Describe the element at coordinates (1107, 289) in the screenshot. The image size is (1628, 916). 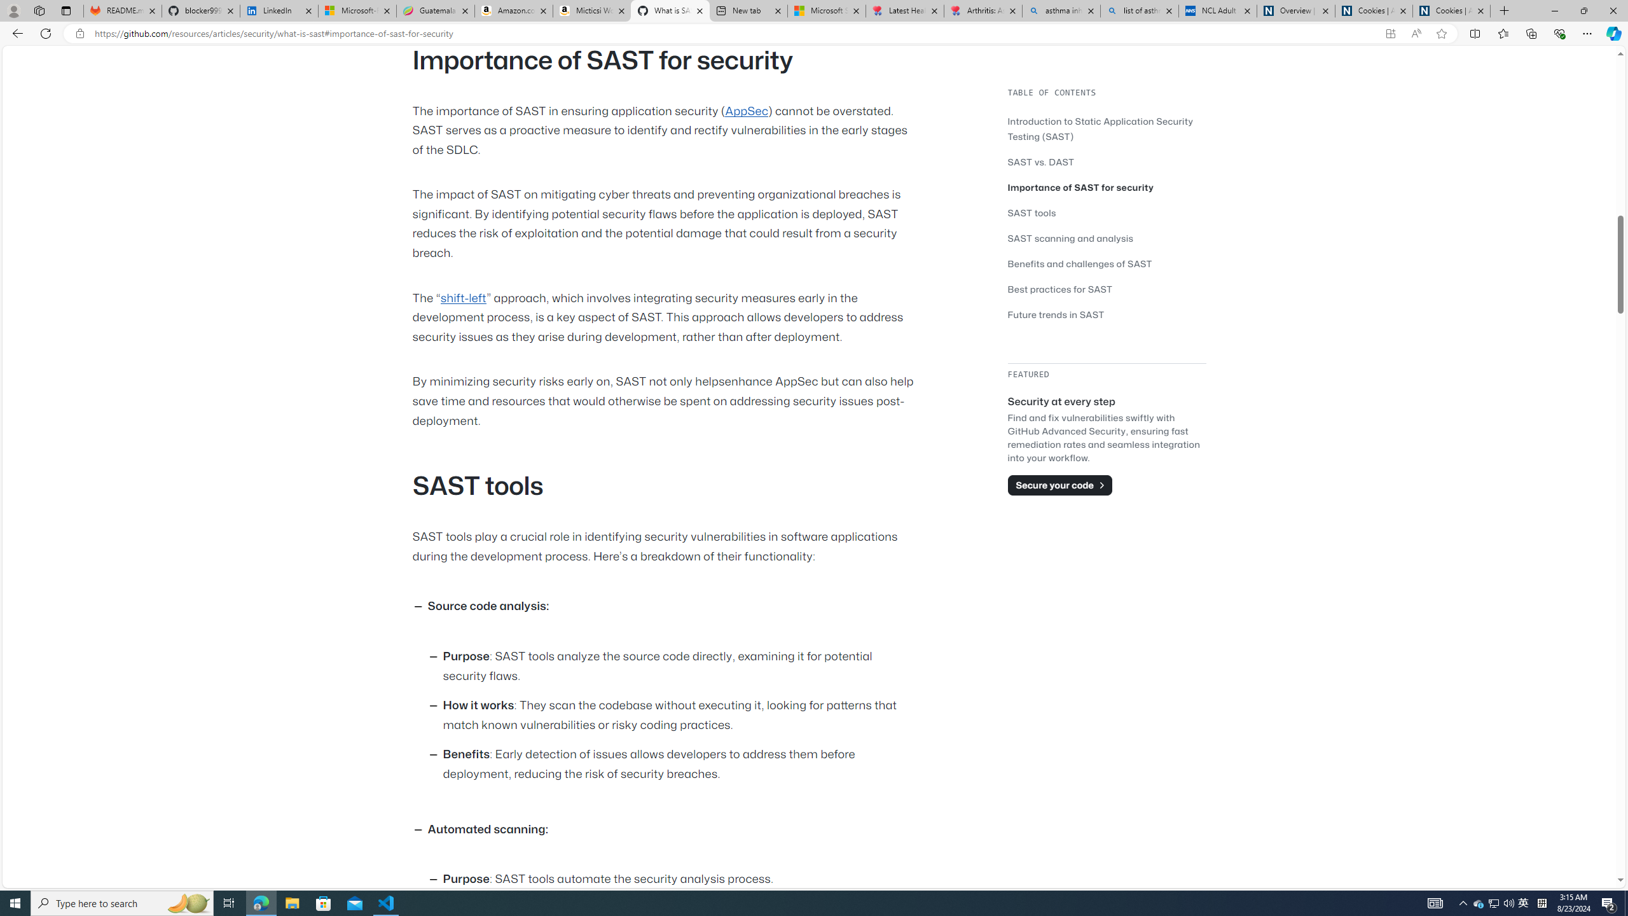
I see `Best practices for SAST` at that location.